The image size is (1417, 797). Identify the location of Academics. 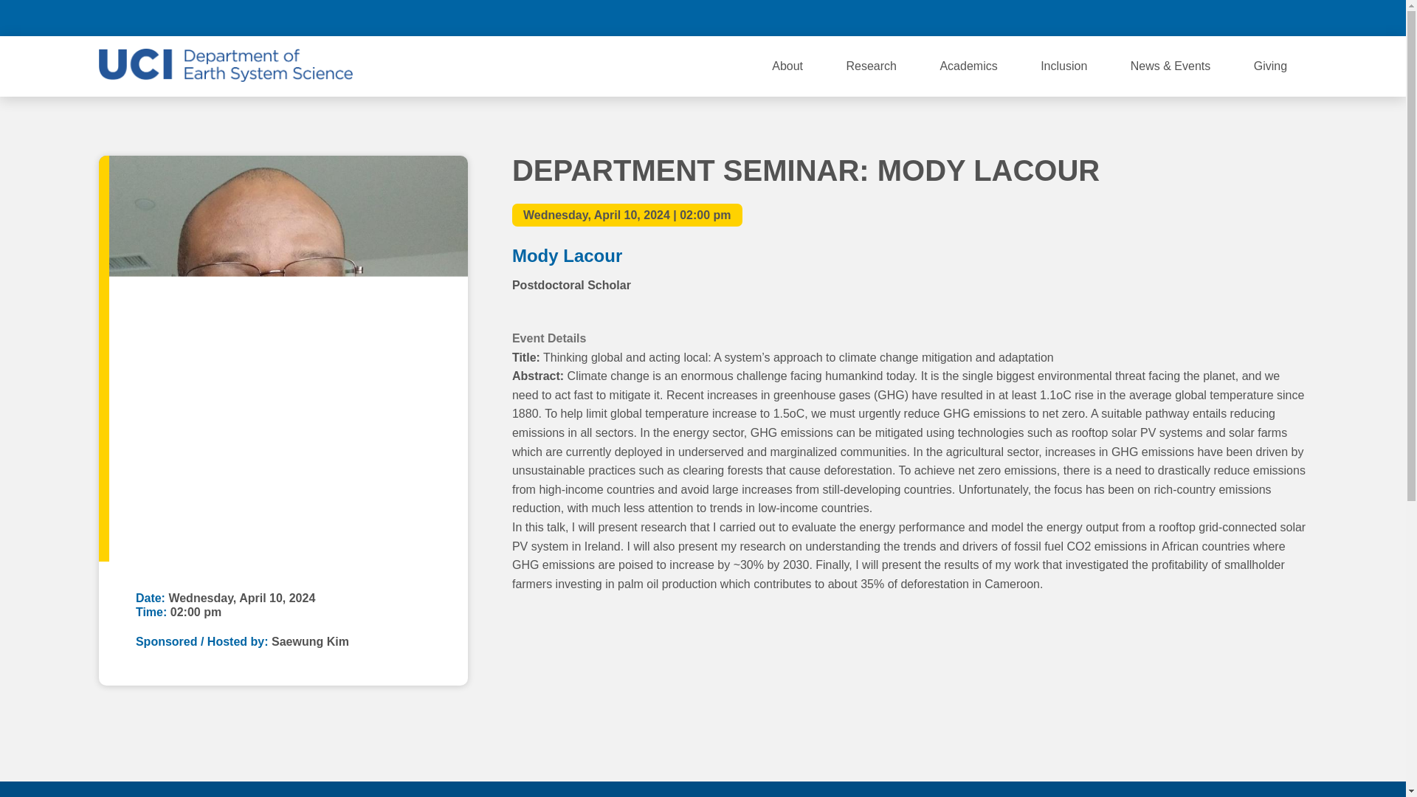
(968, 66).